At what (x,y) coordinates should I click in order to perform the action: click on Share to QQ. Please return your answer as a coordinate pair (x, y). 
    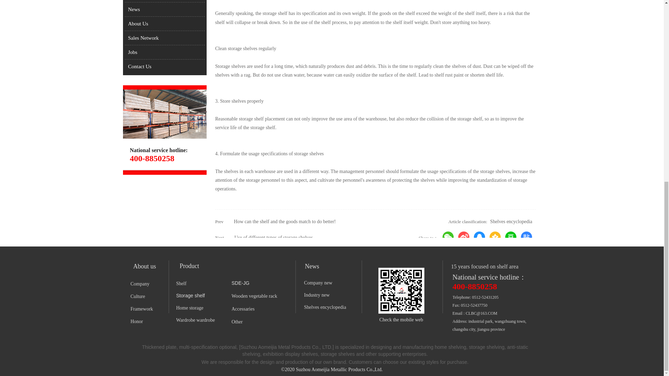
    Looking at the image, I should click on (479, 237).